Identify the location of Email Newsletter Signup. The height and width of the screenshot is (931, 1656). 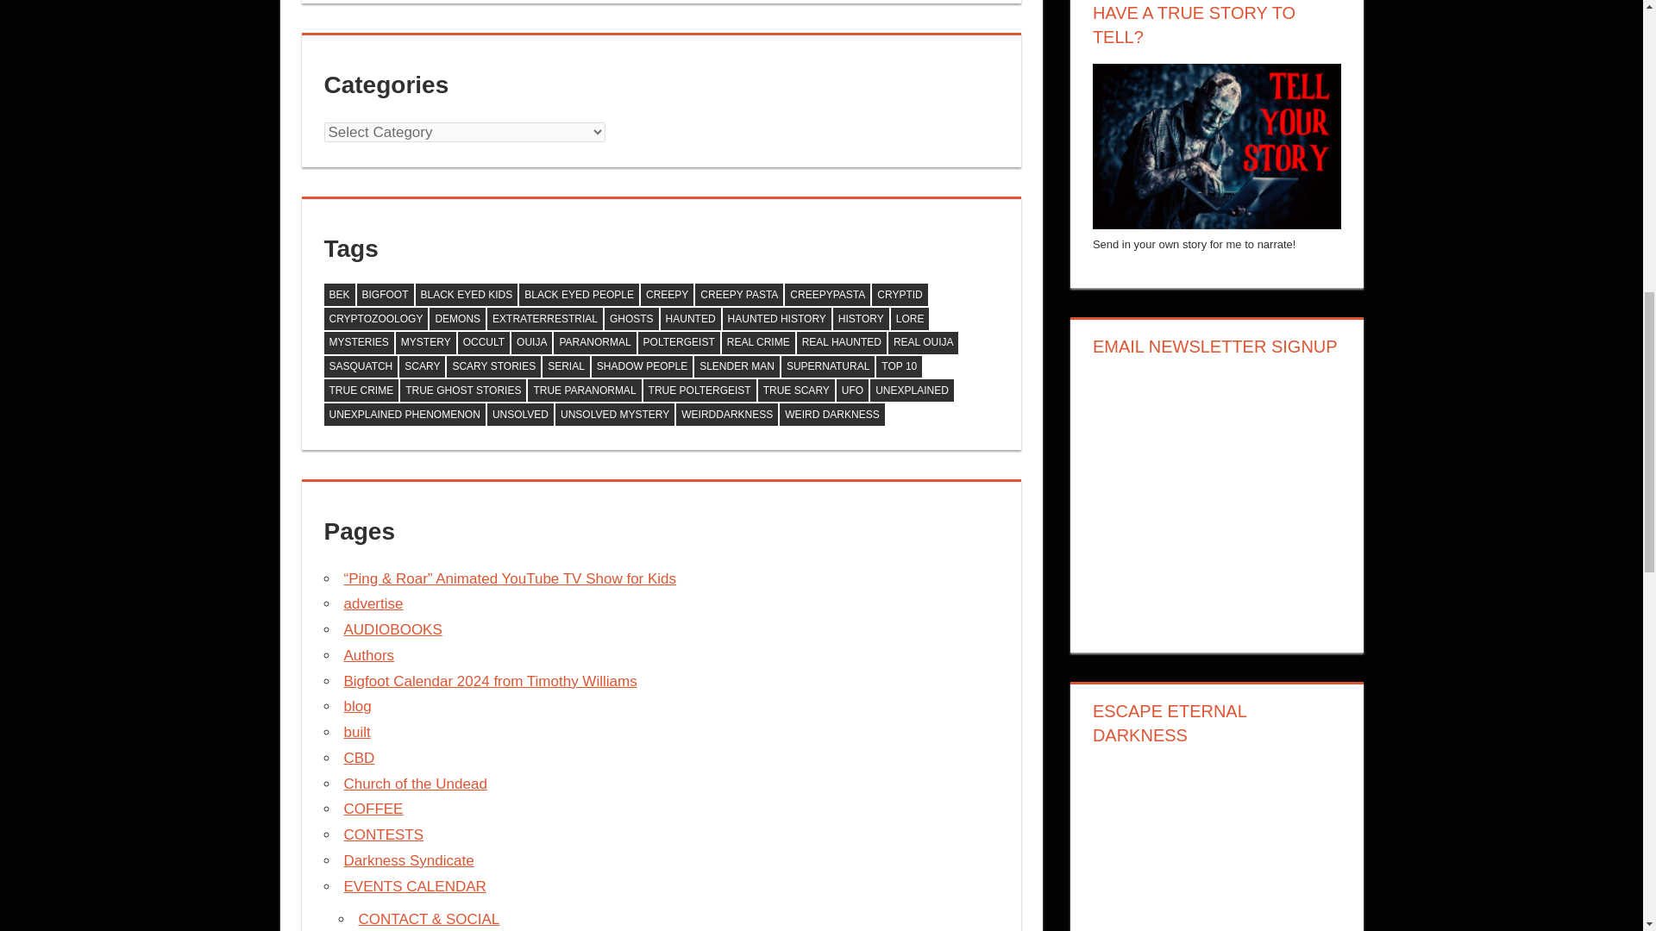
(1217, 497).